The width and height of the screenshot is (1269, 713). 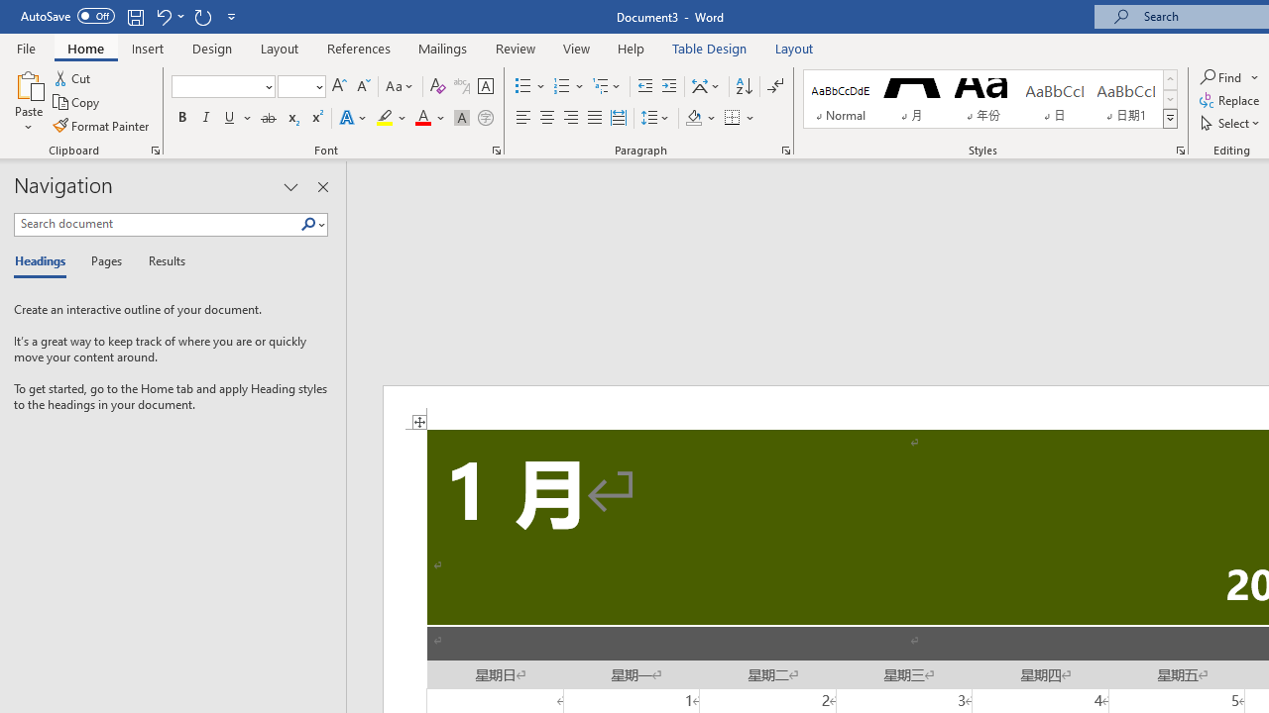 I want to click on Character Border, so click(x=485, y=87).